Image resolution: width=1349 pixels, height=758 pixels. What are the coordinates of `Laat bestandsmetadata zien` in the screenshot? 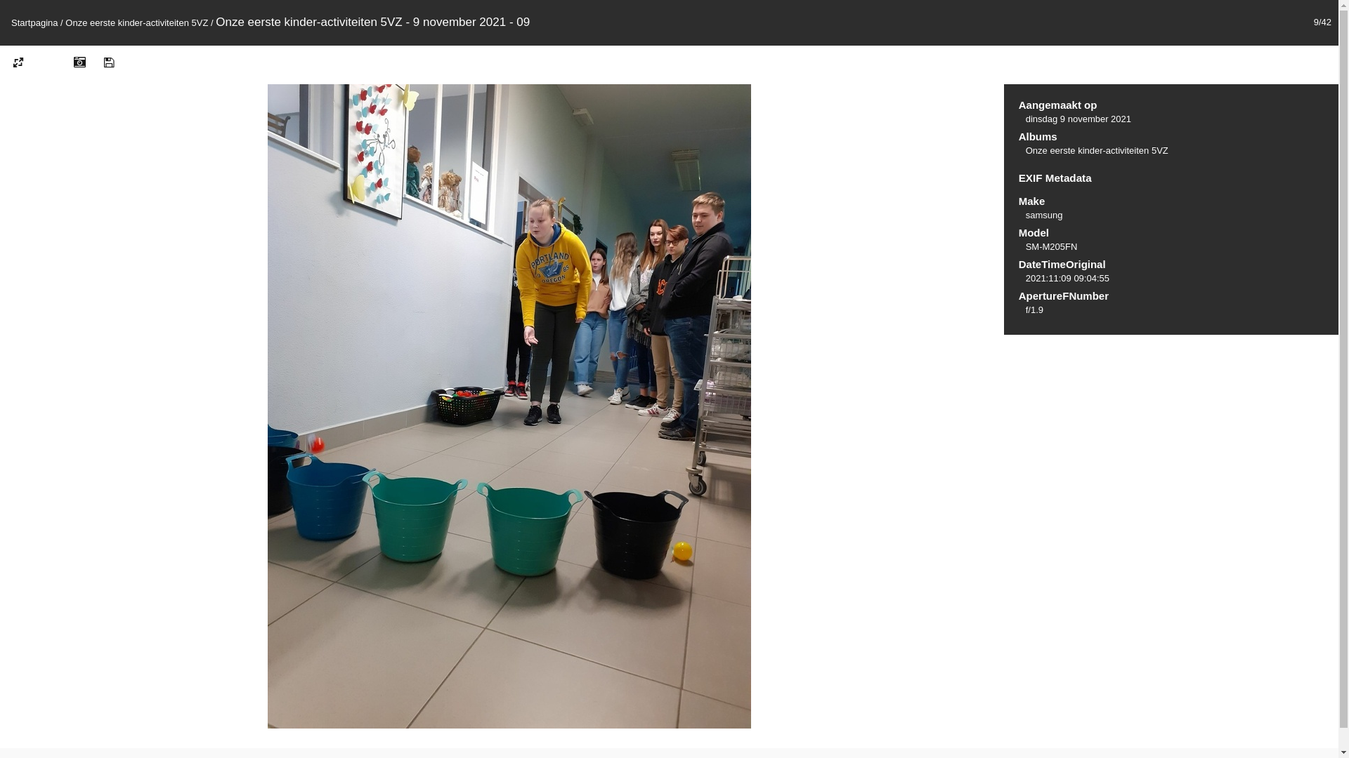 It's located at (80, 63).